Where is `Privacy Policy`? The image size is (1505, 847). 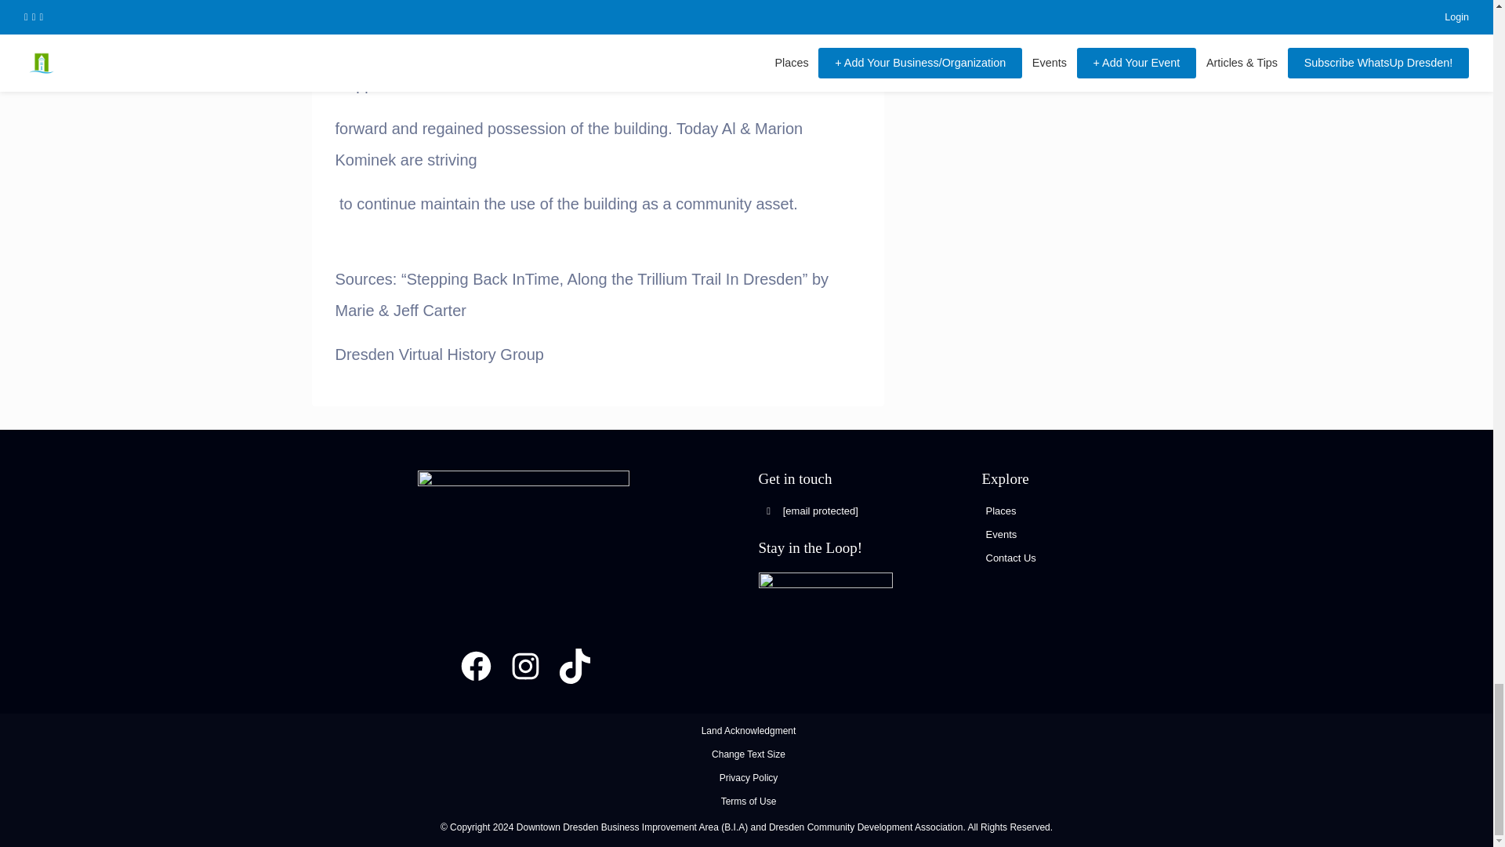 Privacy Policy is located at coordinates (748, 778).